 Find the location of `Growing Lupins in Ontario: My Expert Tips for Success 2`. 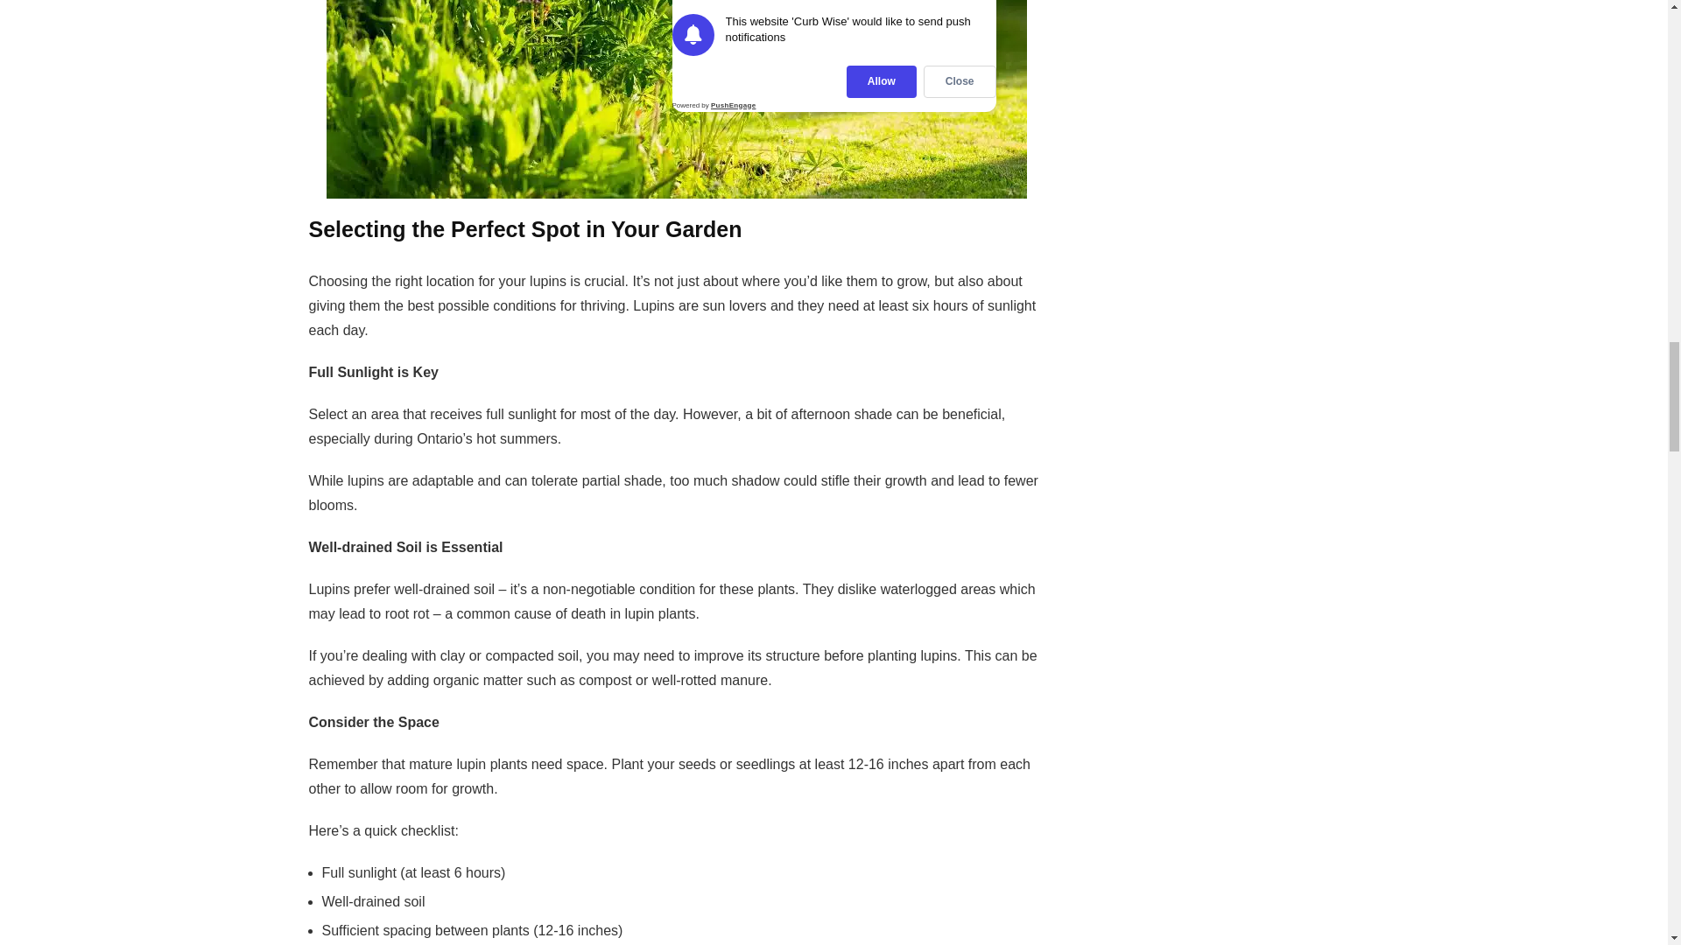

Growing Lupins in Ontario: My Expert Tips for Success 2 is located at coordinates (676, 99).